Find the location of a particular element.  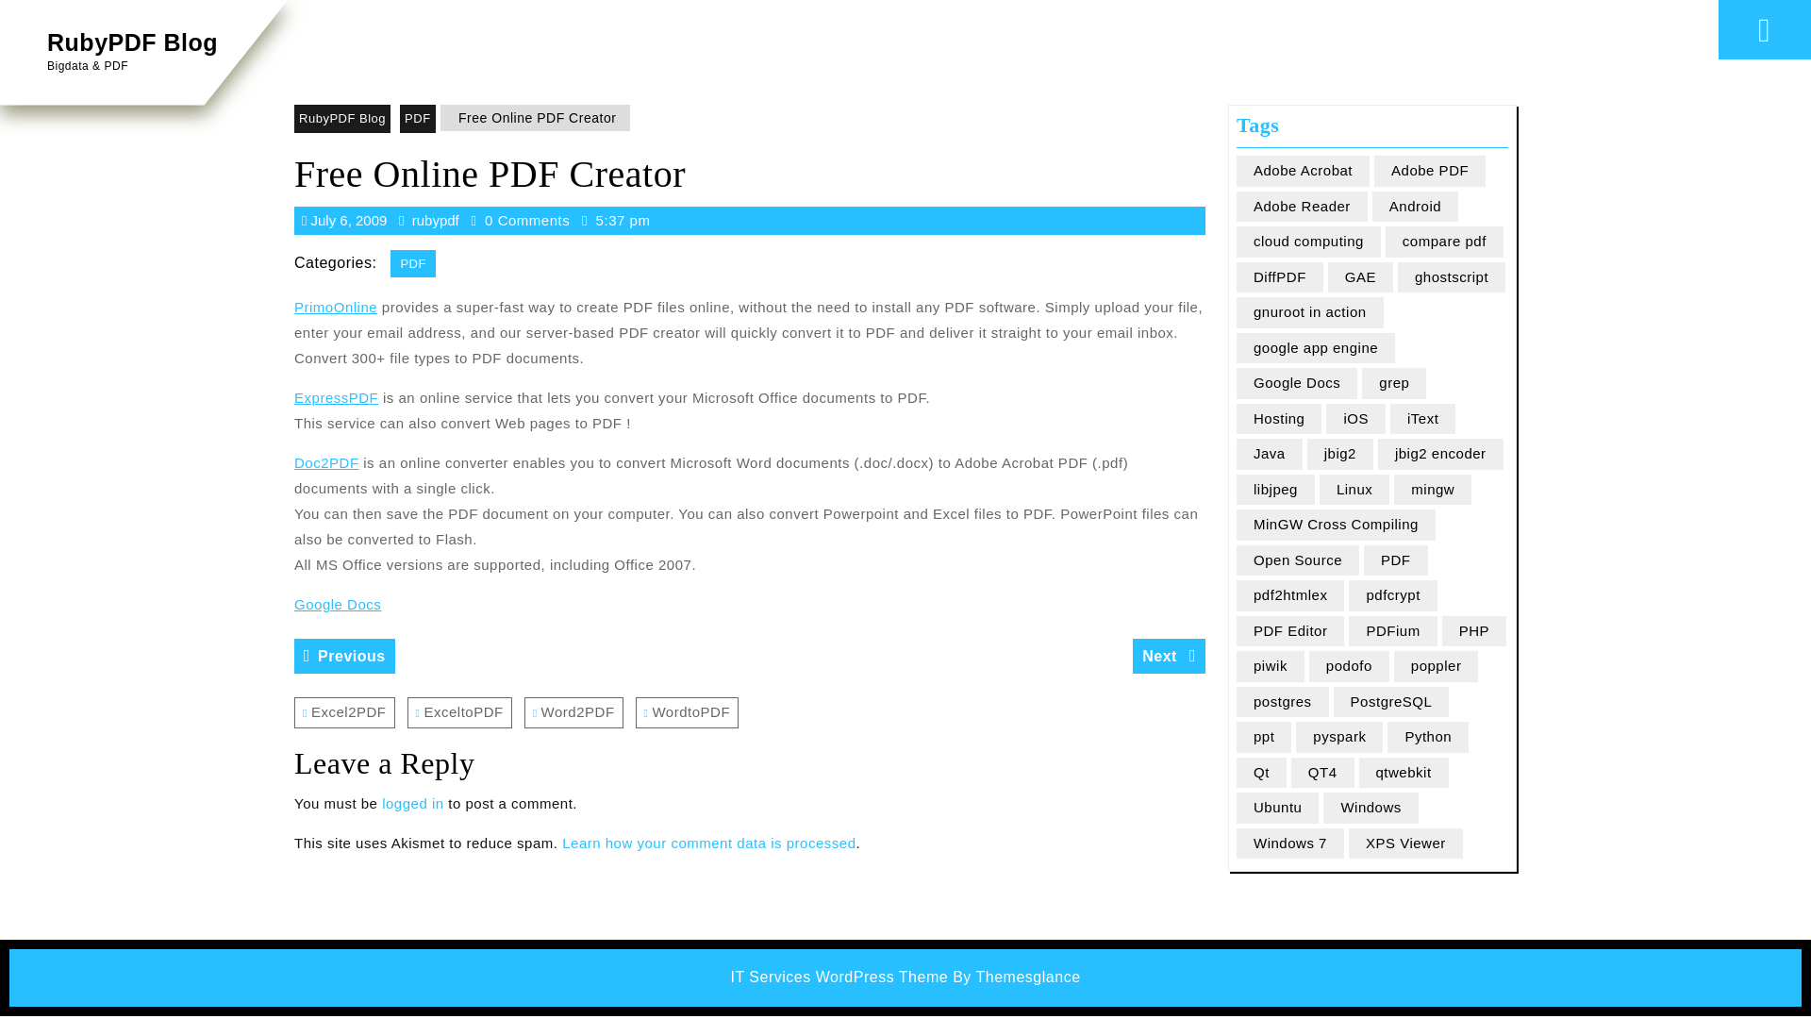

Hosting is located at coordinates (326, 462).